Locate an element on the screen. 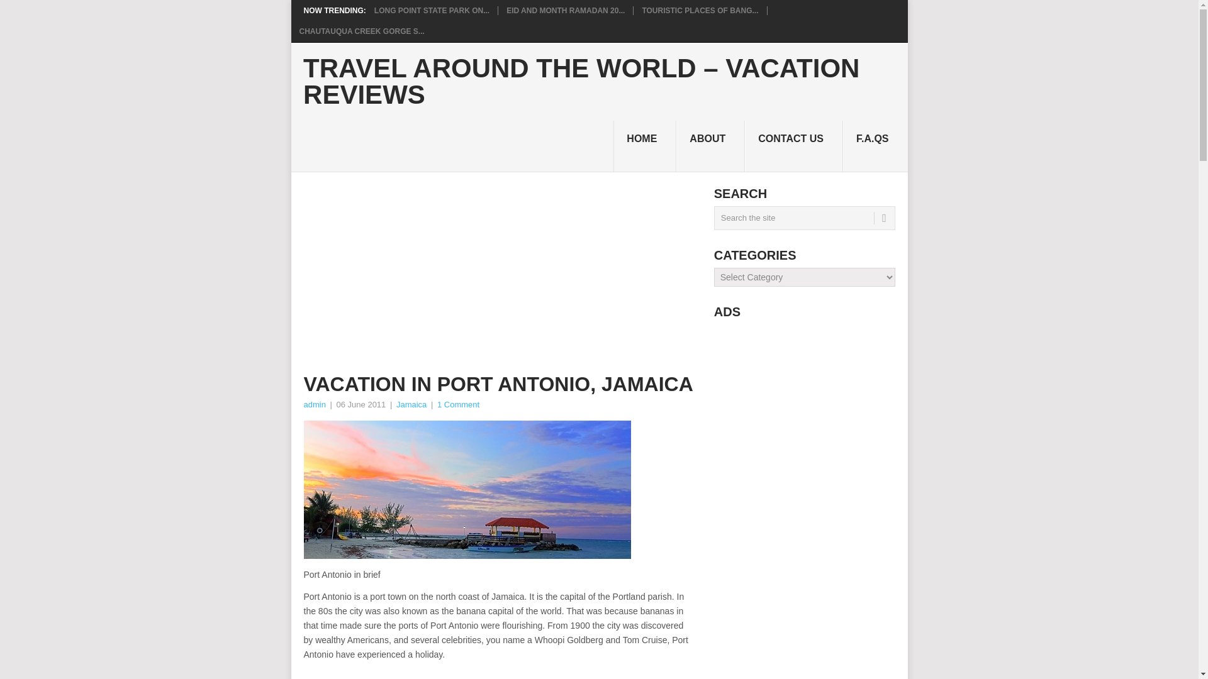  F.A.QS is located at coordinates (876, 146).